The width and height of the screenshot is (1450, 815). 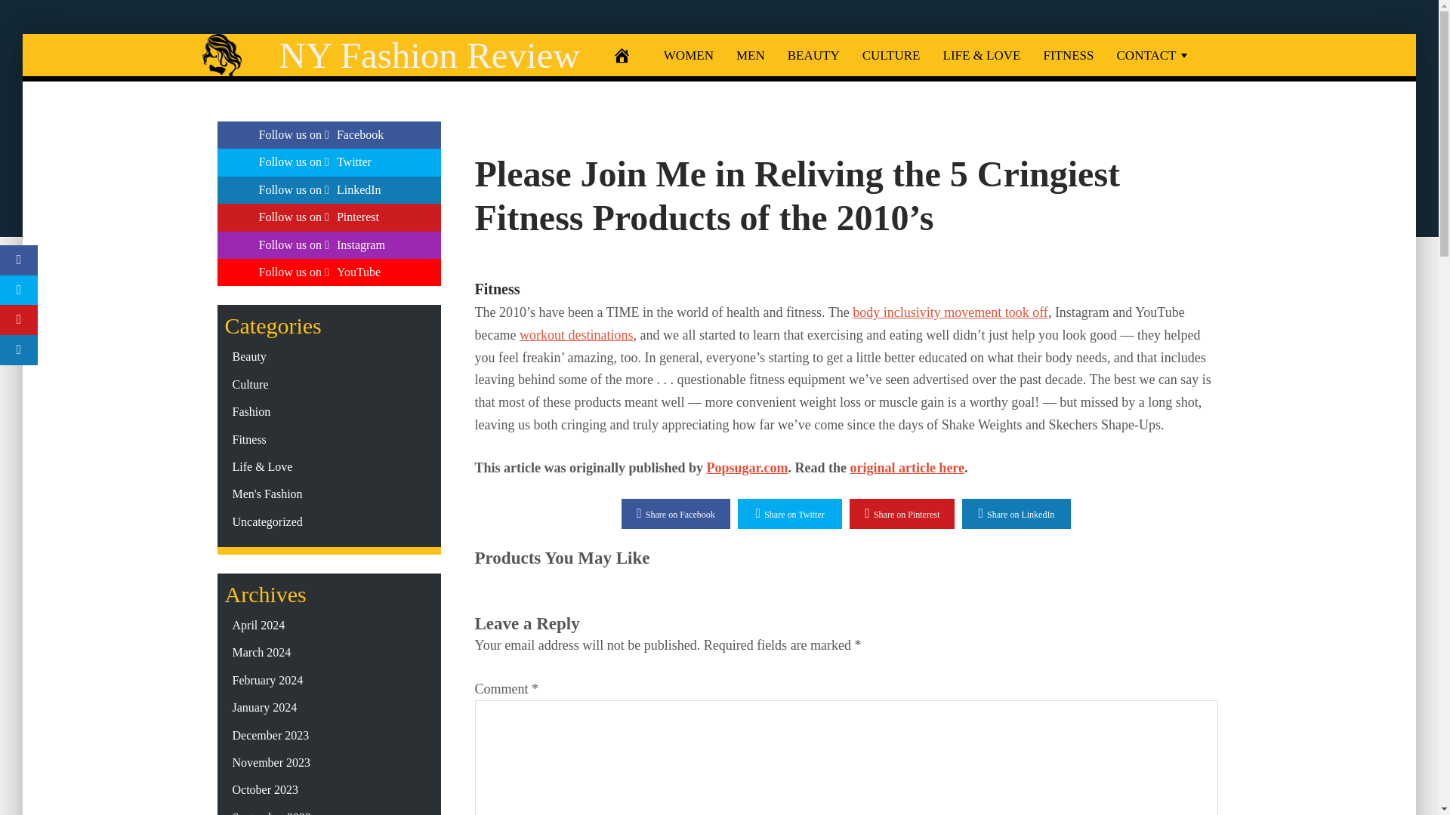 What do you see at coordinates (813, 55) in the screenshot?
I see `BEAUTY` at bounding box center [813, 55].